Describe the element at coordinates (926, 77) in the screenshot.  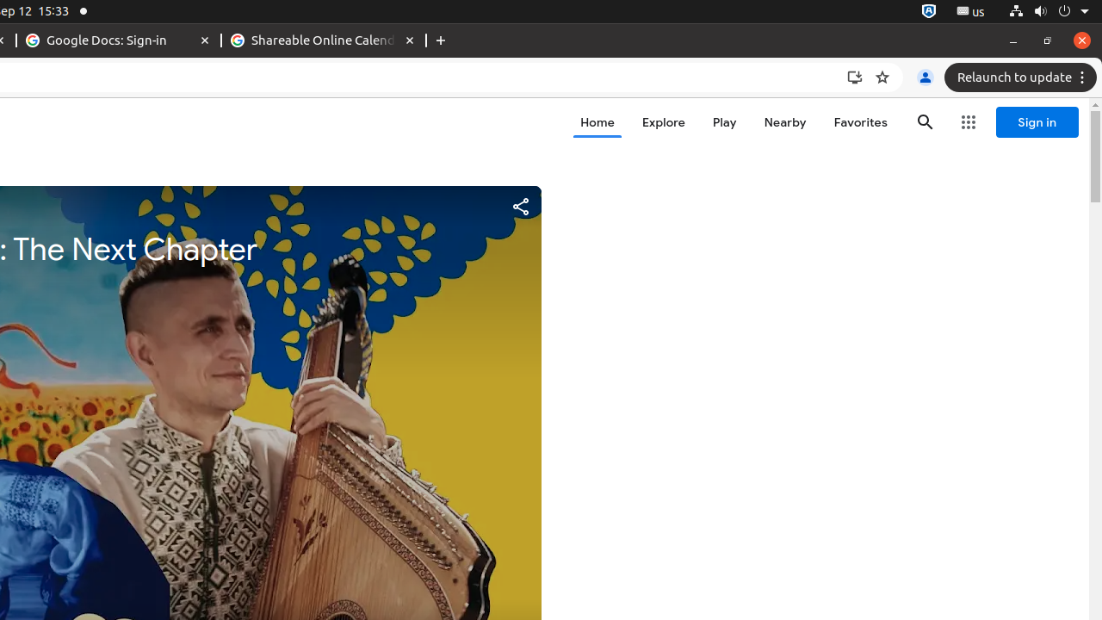
I see `You` at that location.